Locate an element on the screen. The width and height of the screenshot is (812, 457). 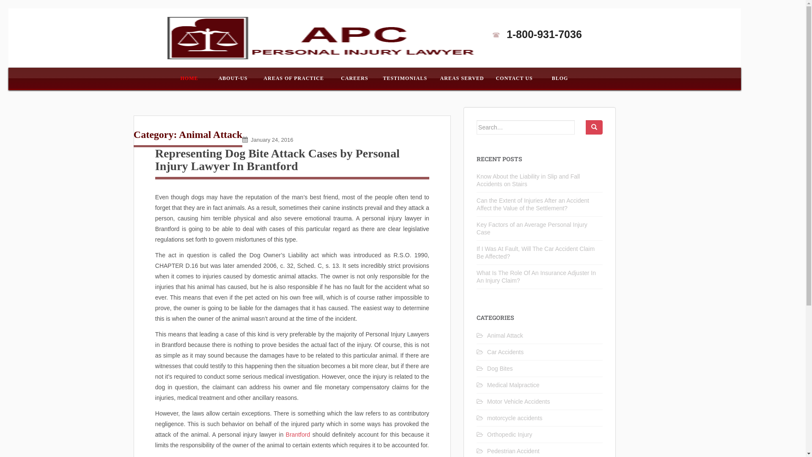
CONTACT US is located at coordinates (514, 78).